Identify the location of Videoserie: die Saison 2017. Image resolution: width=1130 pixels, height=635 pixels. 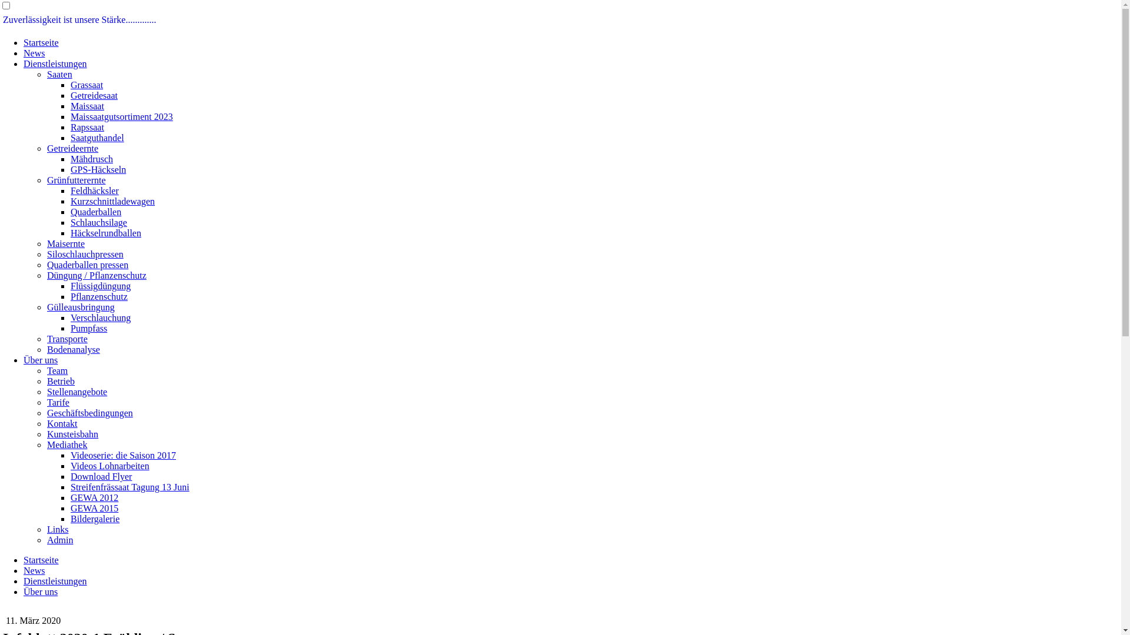
(124, 455).